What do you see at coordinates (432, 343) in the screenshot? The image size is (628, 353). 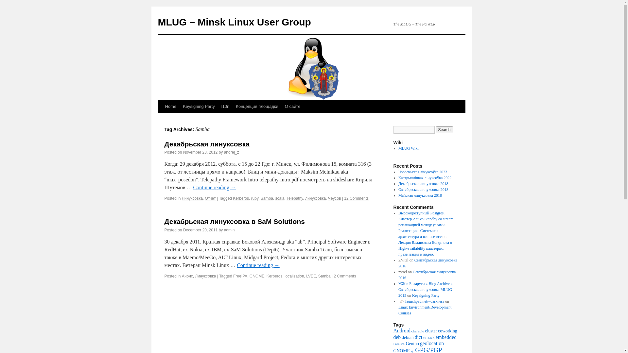 I see `geolocation` at bounding box center [432, 343].